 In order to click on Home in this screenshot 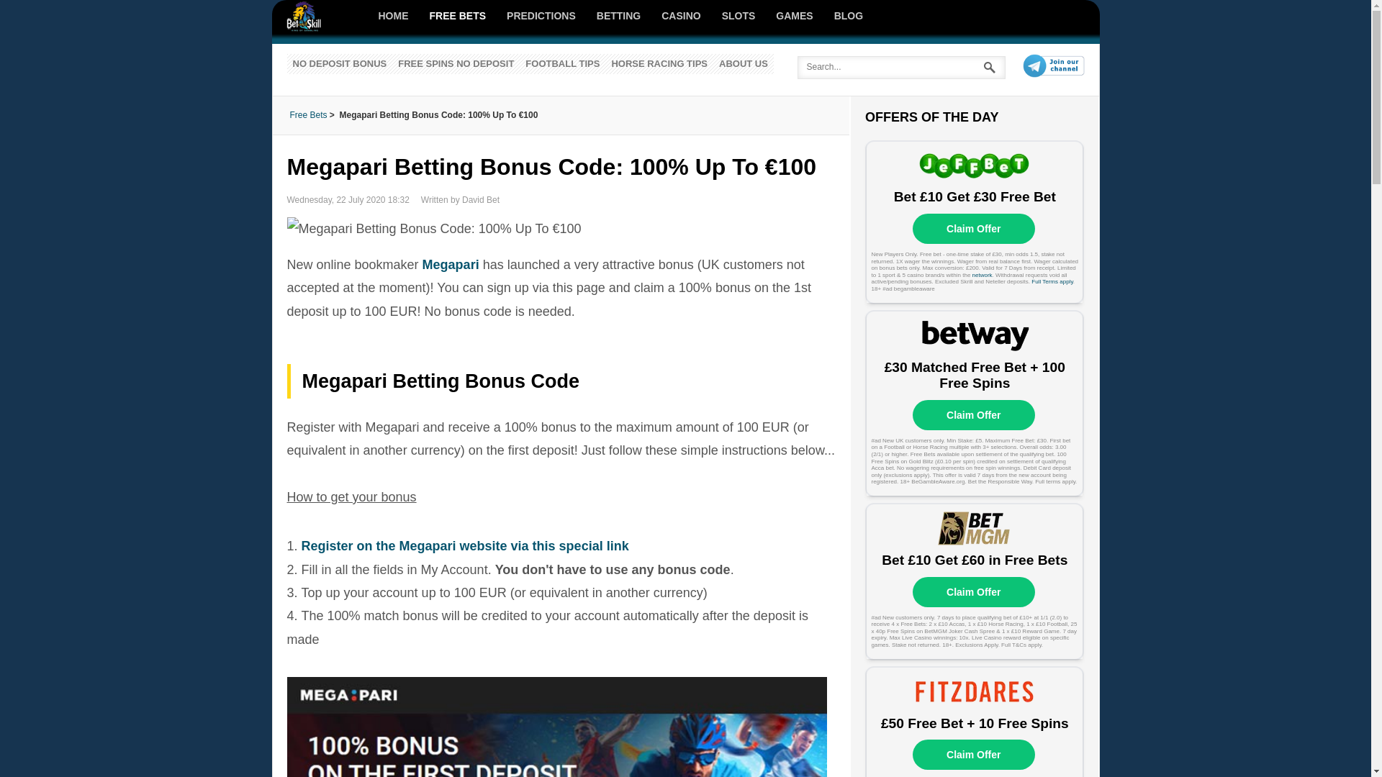, I will do `click(394, 16)`.